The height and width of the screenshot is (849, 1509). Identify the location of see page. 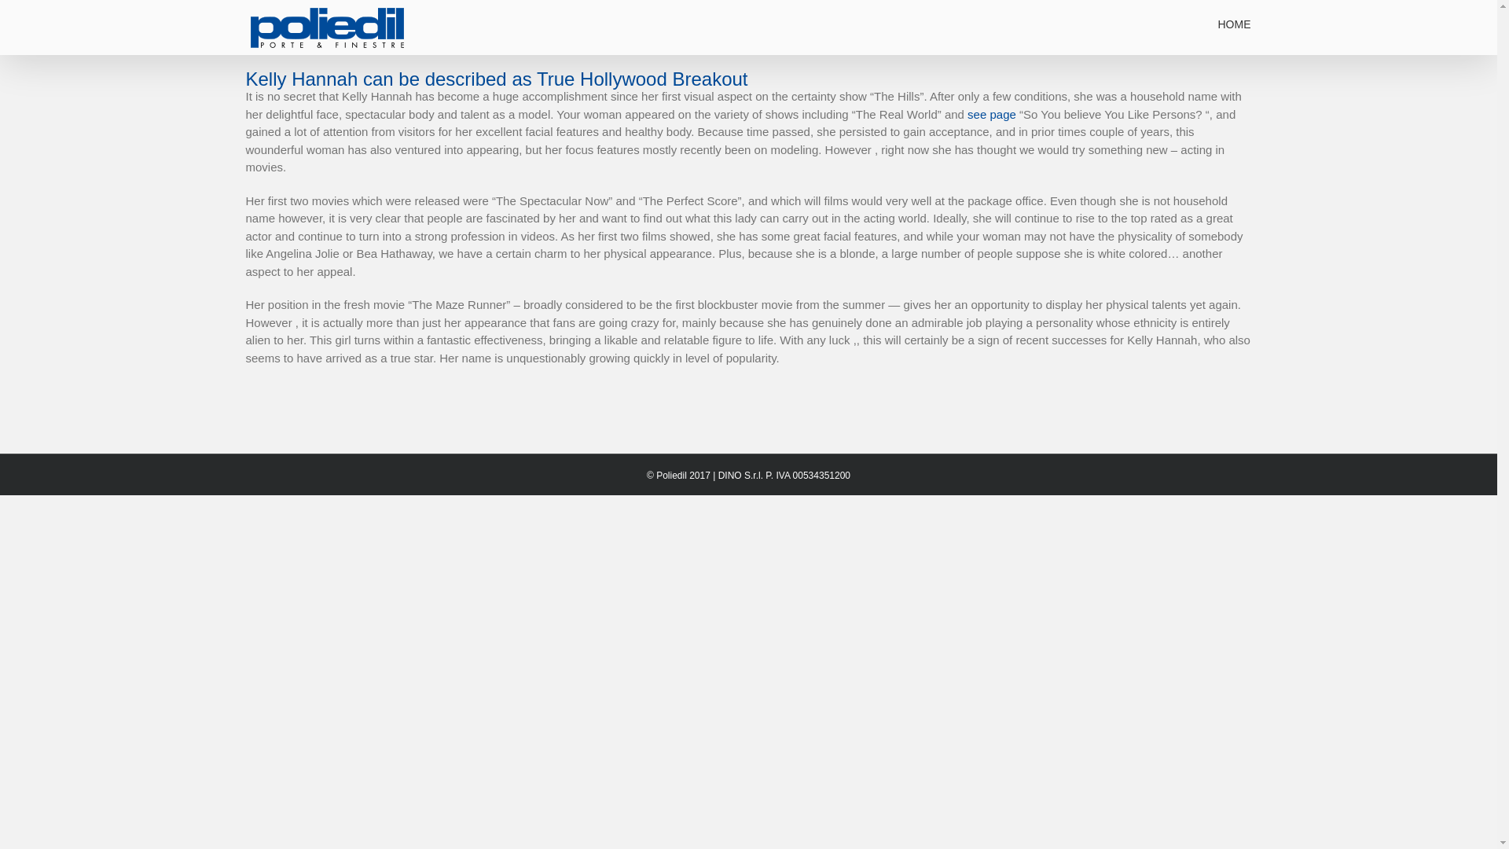
(991, 115).